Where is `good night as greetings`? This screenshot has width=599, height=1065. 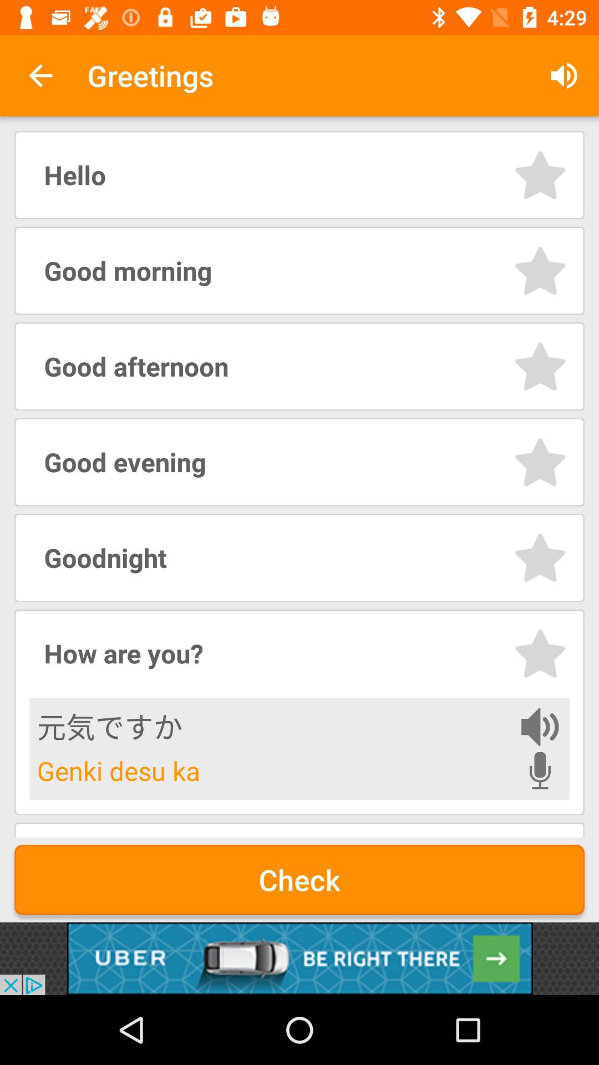
good night as greetings is located at coordinates (540, 558).